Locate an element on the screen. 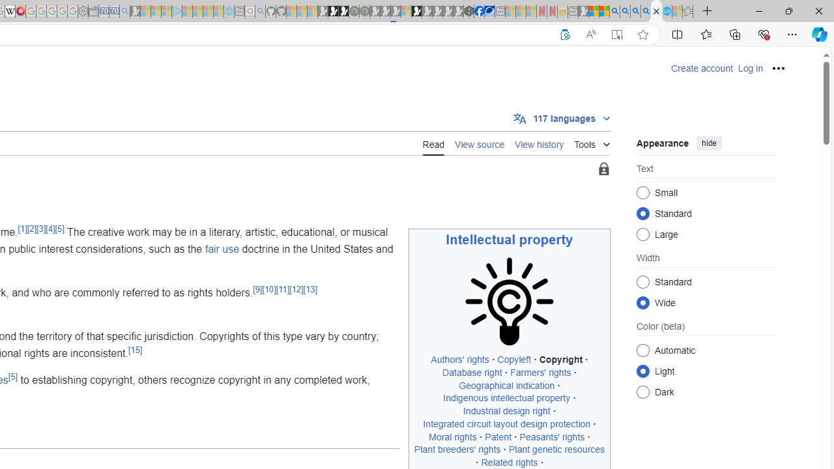  Class: mw-list-item mw-list-item-js is located at coordinates (706, 371).